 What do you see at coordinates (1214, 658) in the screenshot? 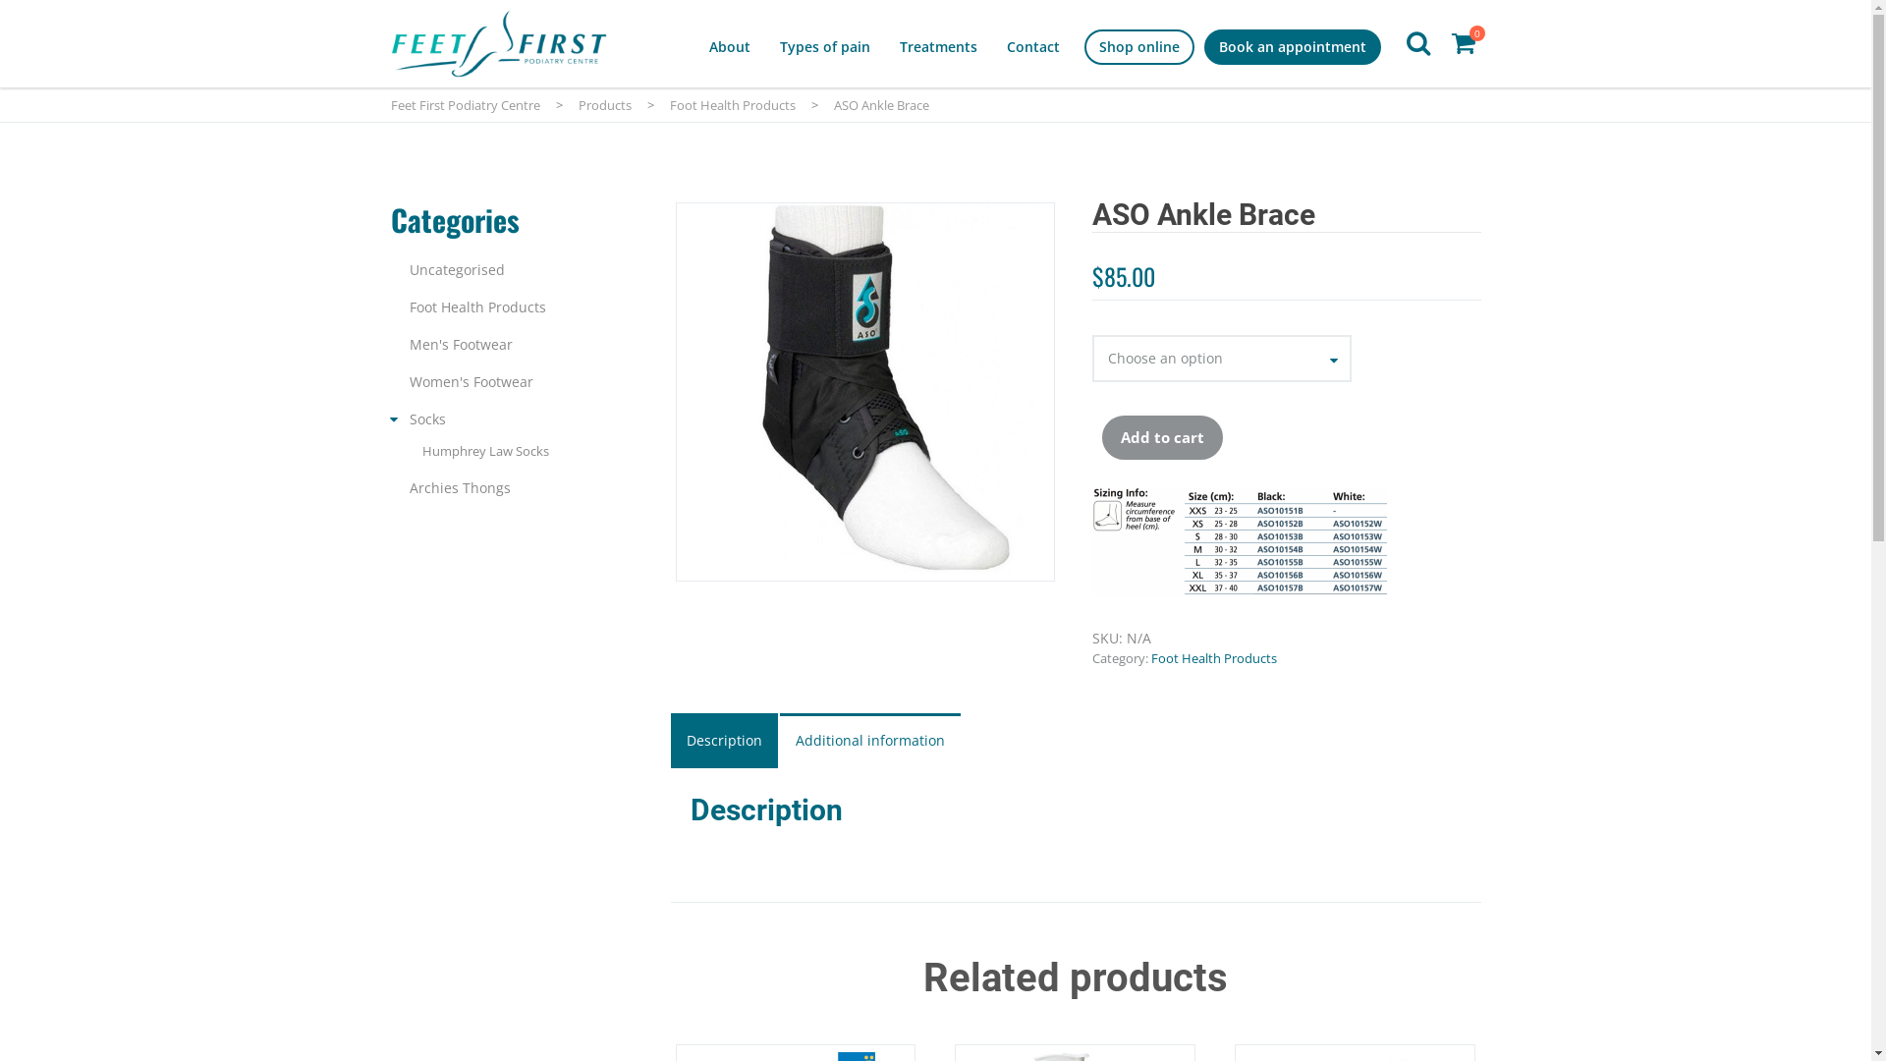
I see `Foot Health Products` at bounding box center [1214, 658].